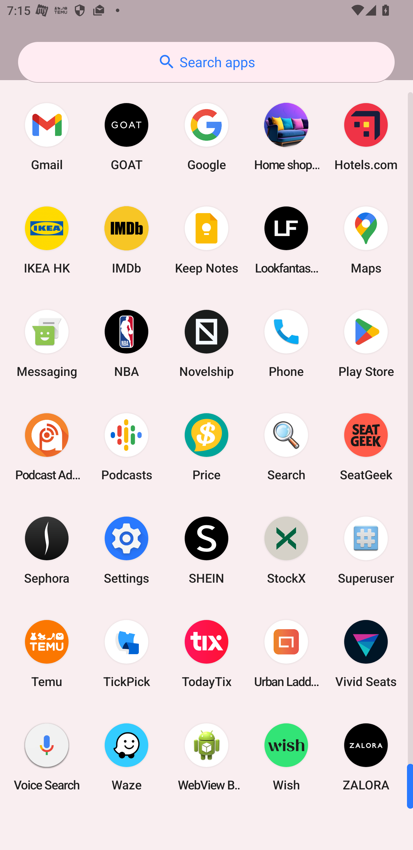 This screenshot has height=850, width=413. What do you see at coordinates (47, 137) in the screenshot?
I see `Gmail` at bounding box center [47, 137].